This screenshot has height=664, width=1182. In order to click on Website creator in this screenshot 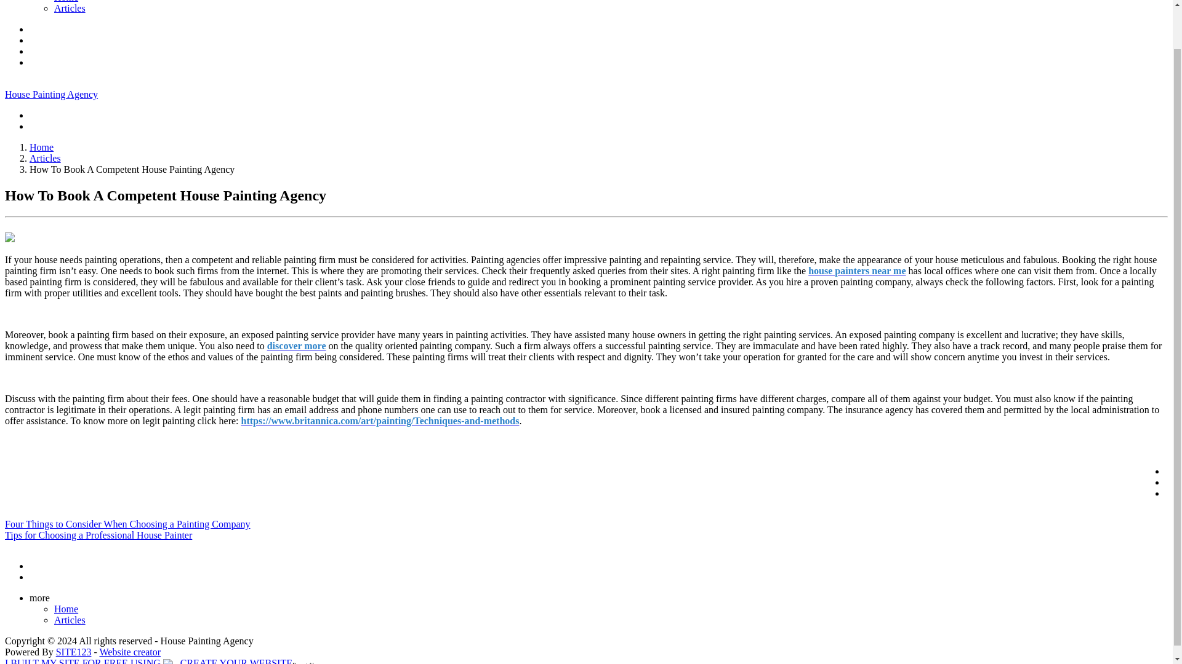, I will do `click(130, 652)`.